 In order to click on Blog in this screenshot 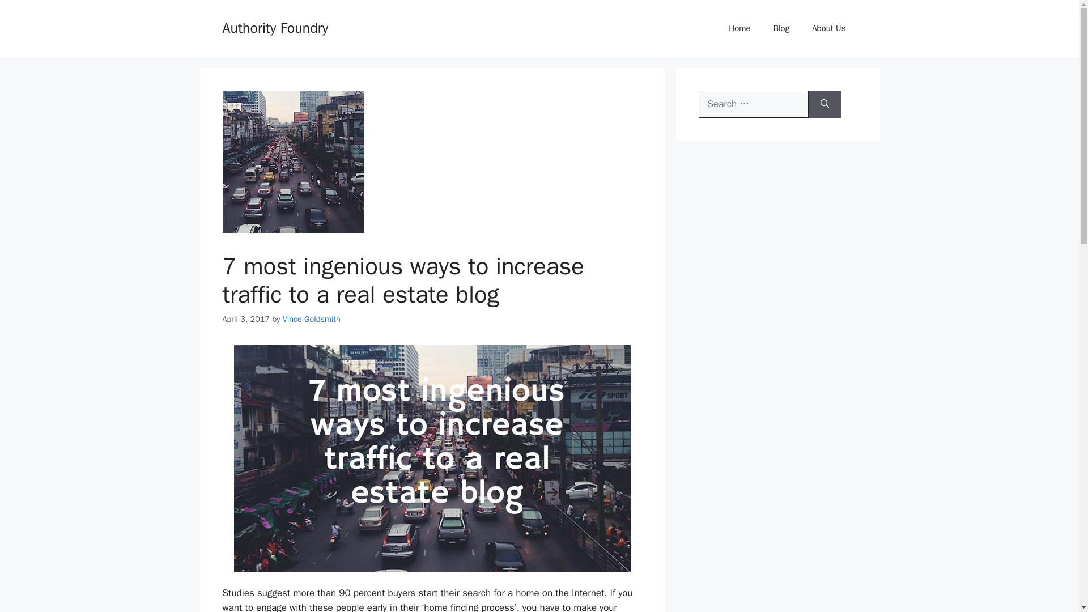, I will do `click(781, 28)`.